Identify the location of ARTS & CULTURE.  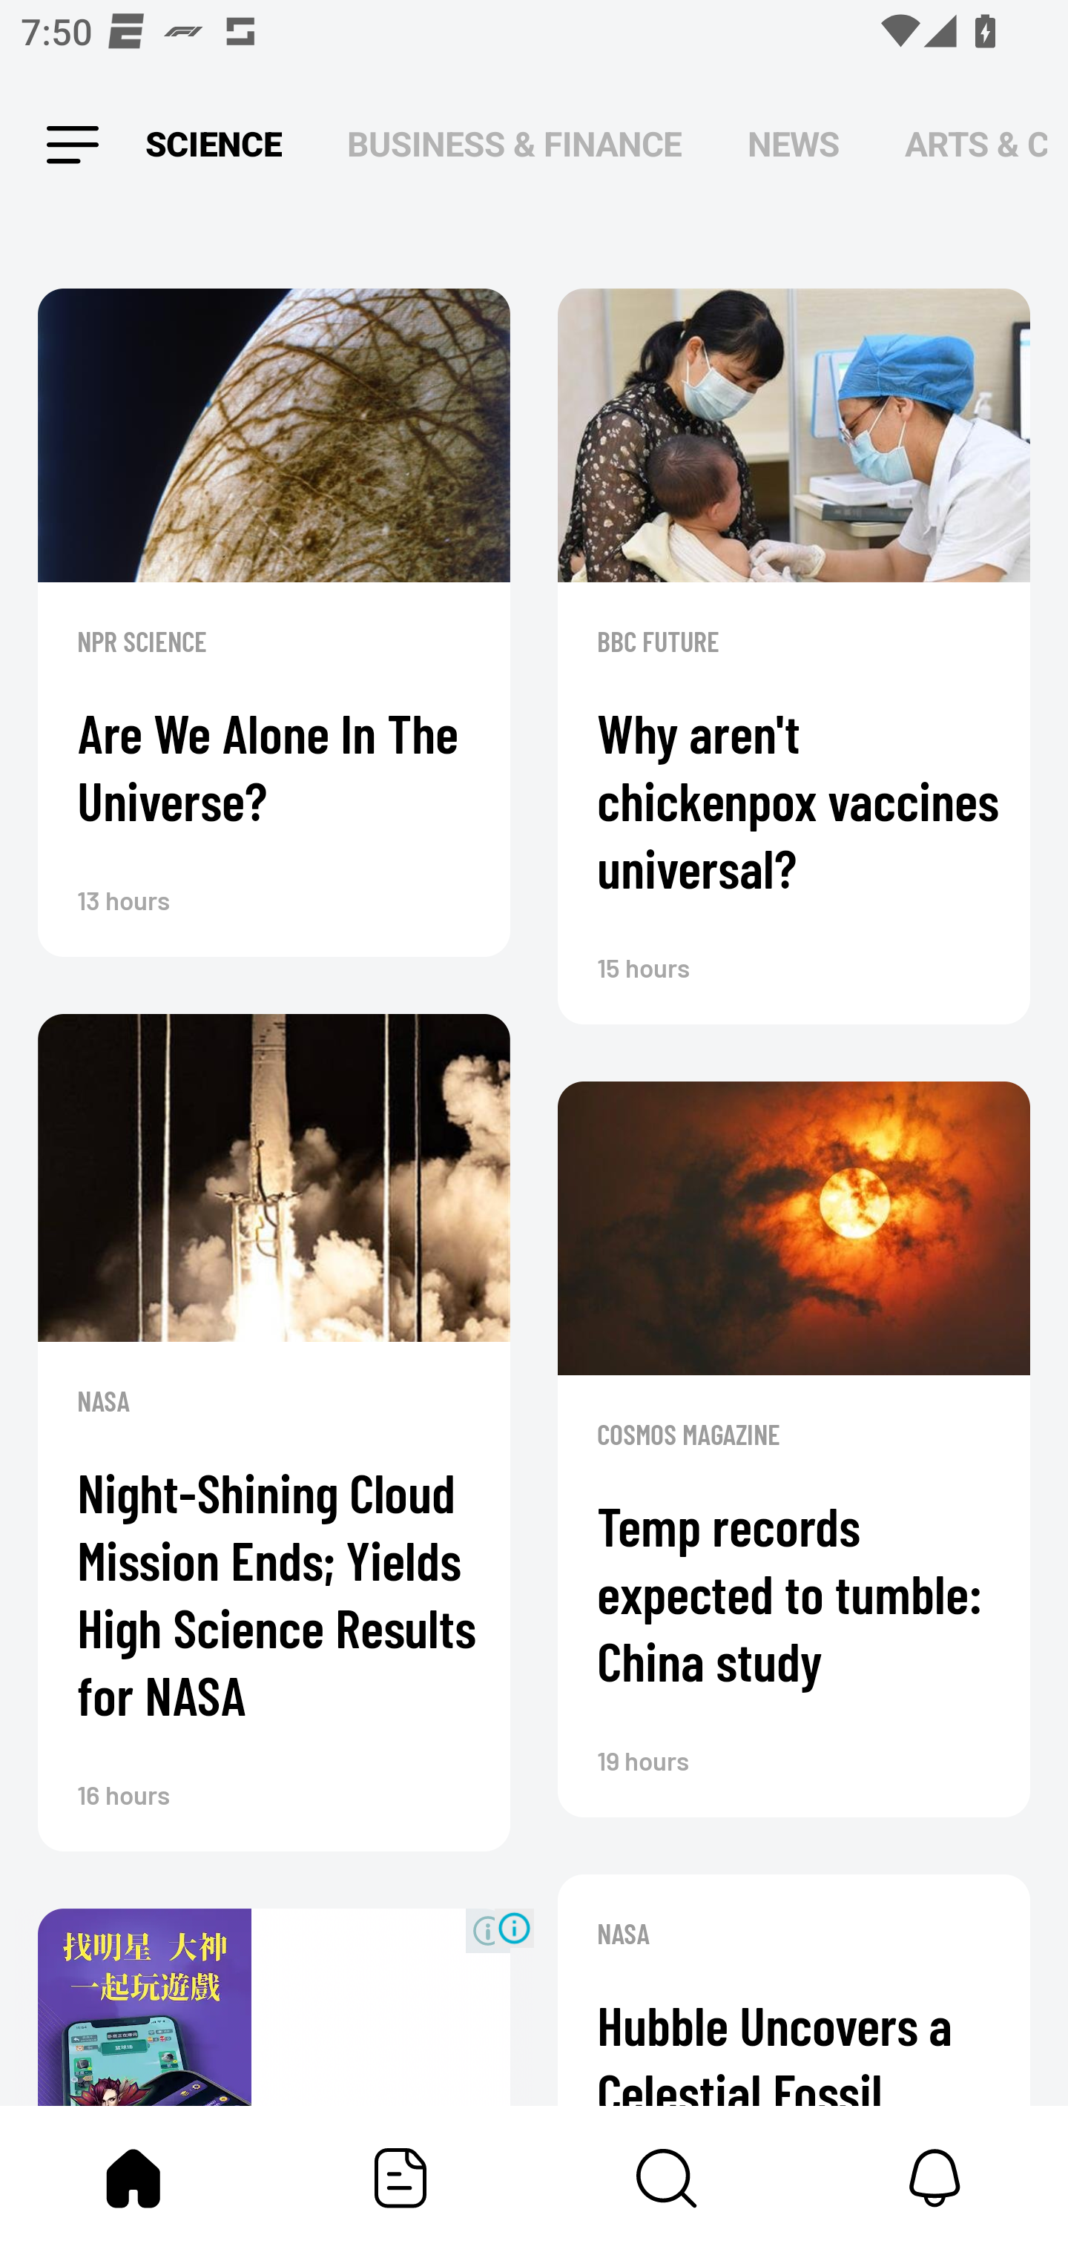
(976, 145).